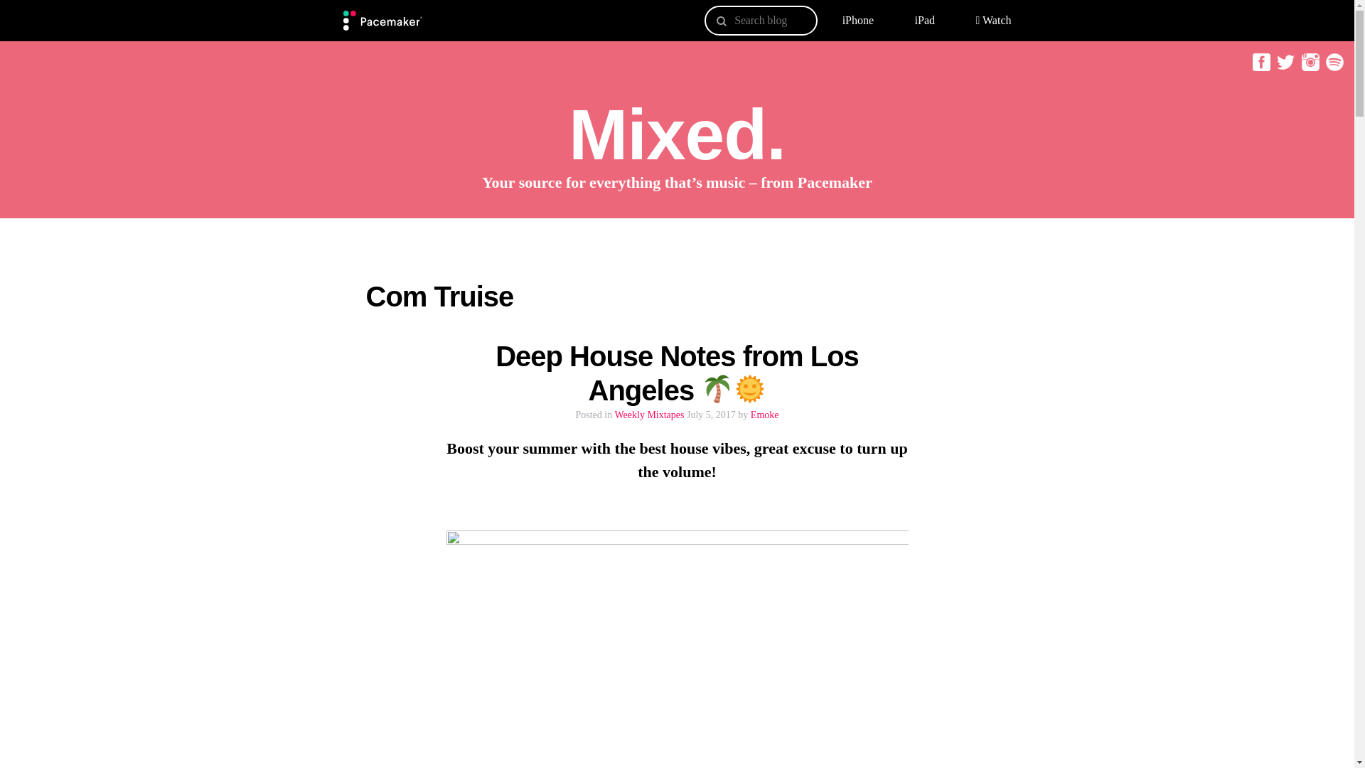 This screenshot has height=768, width=1365. I want to click on Watch, so click(993, 20).